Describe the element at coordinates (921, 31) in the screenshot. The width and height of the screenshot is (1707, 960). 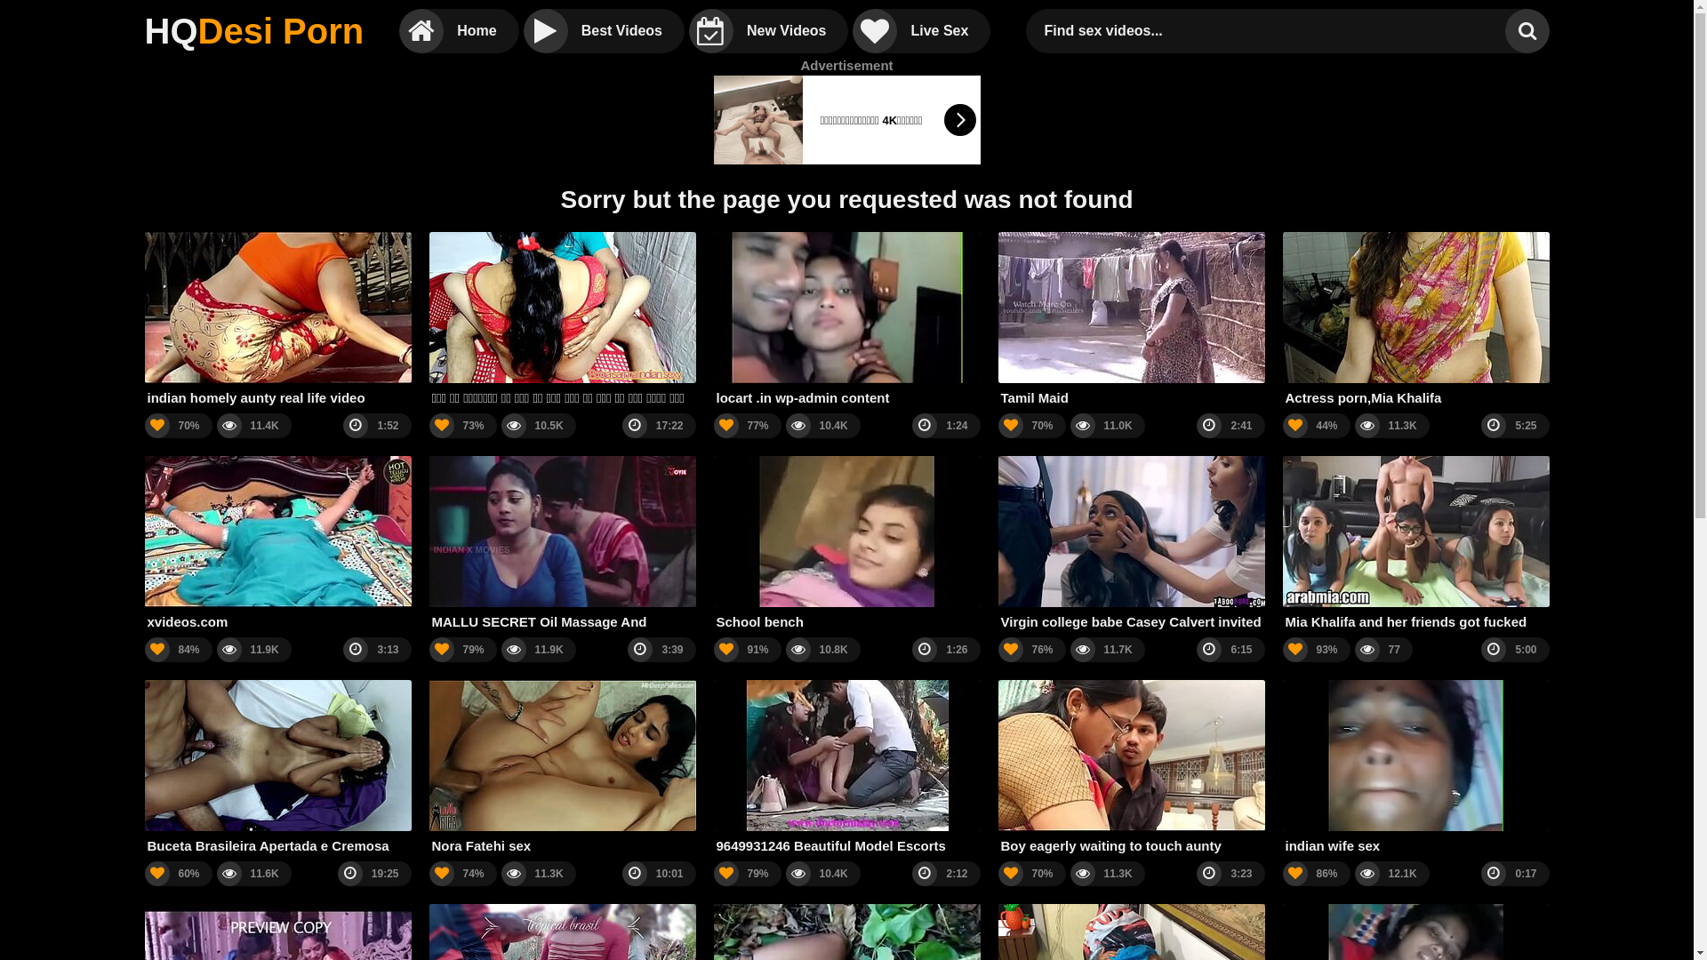
I see `Live Sex` at that location.